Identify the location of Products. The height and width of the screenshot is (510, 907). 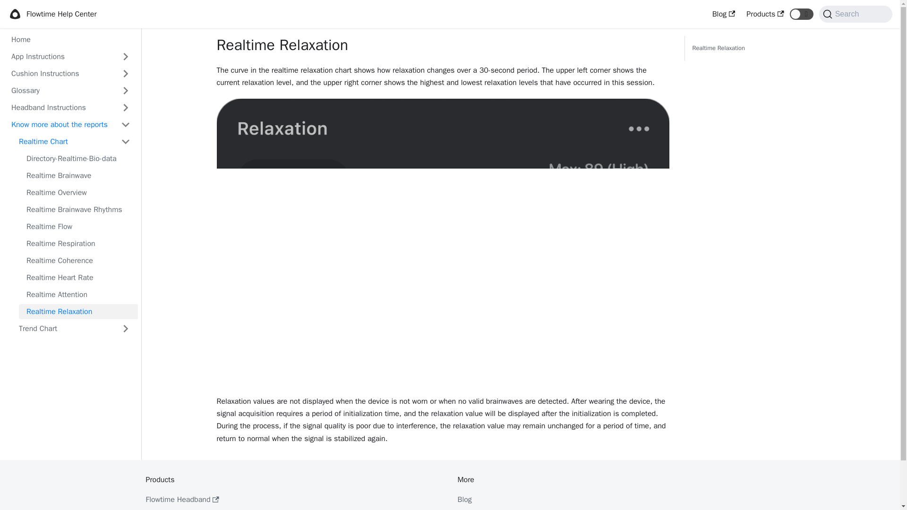
(765, 14).